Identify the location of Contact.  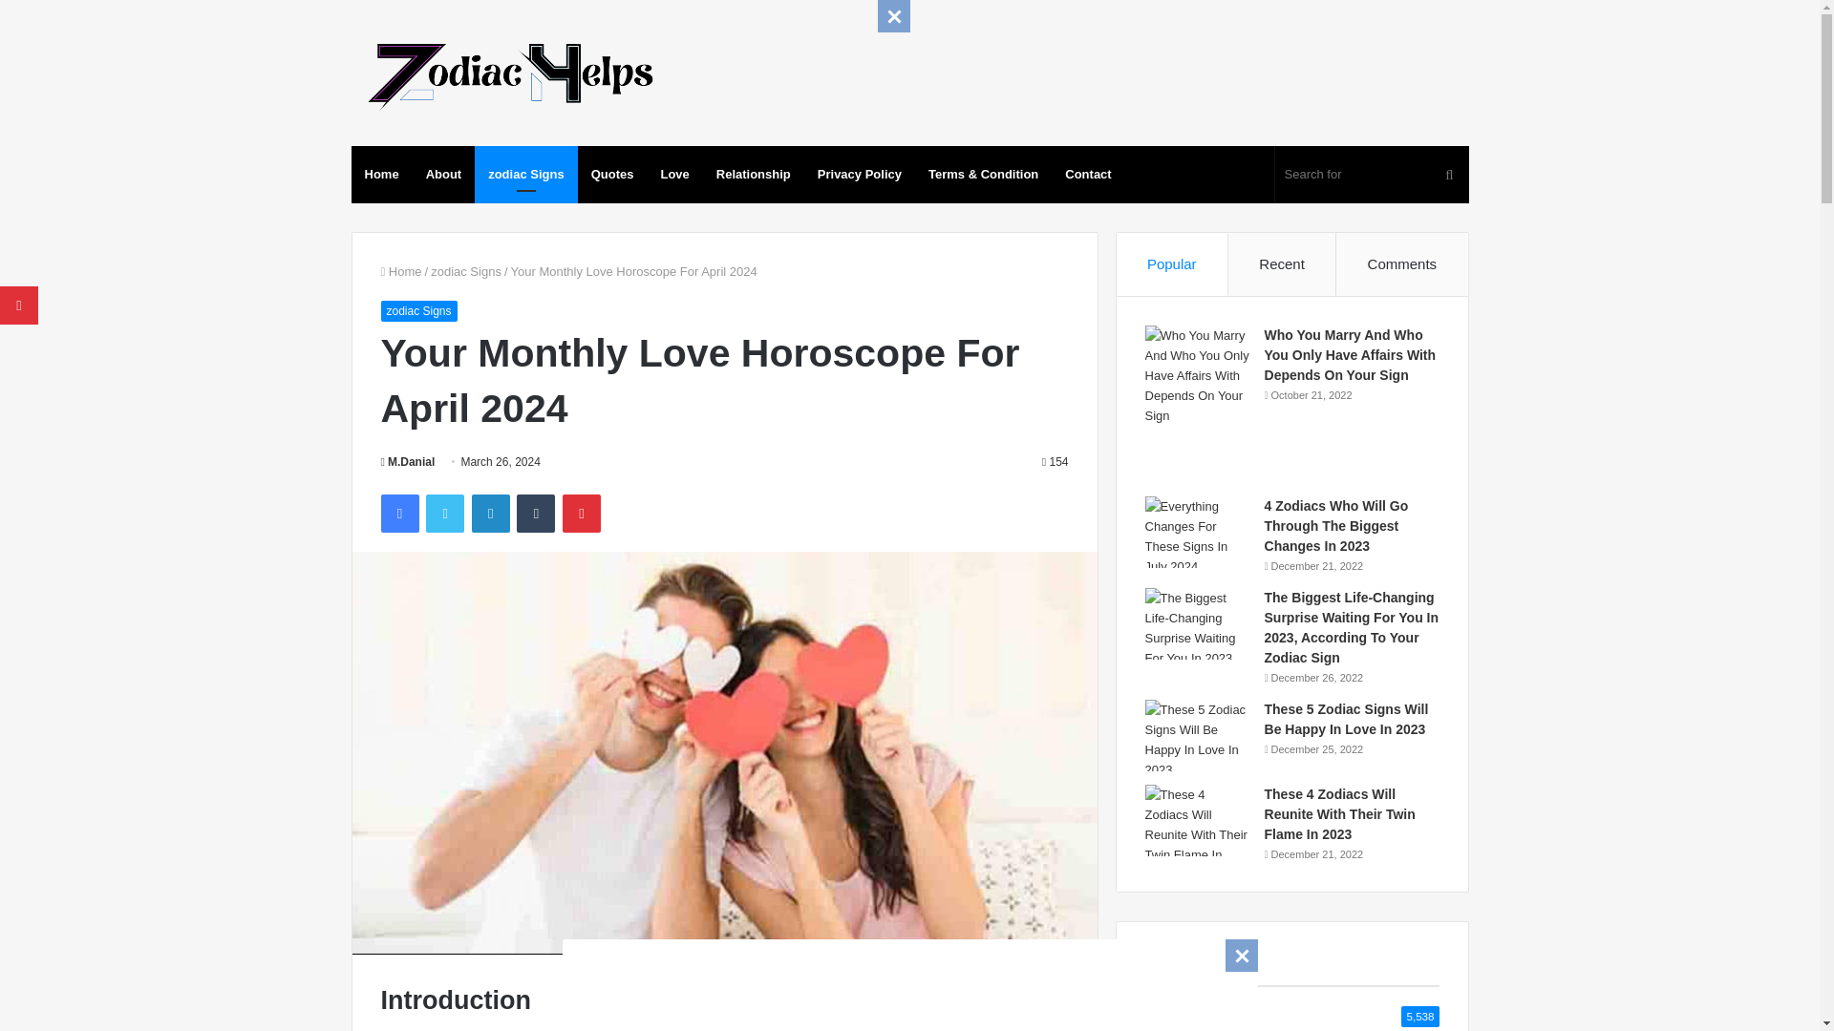
(1087, 174).